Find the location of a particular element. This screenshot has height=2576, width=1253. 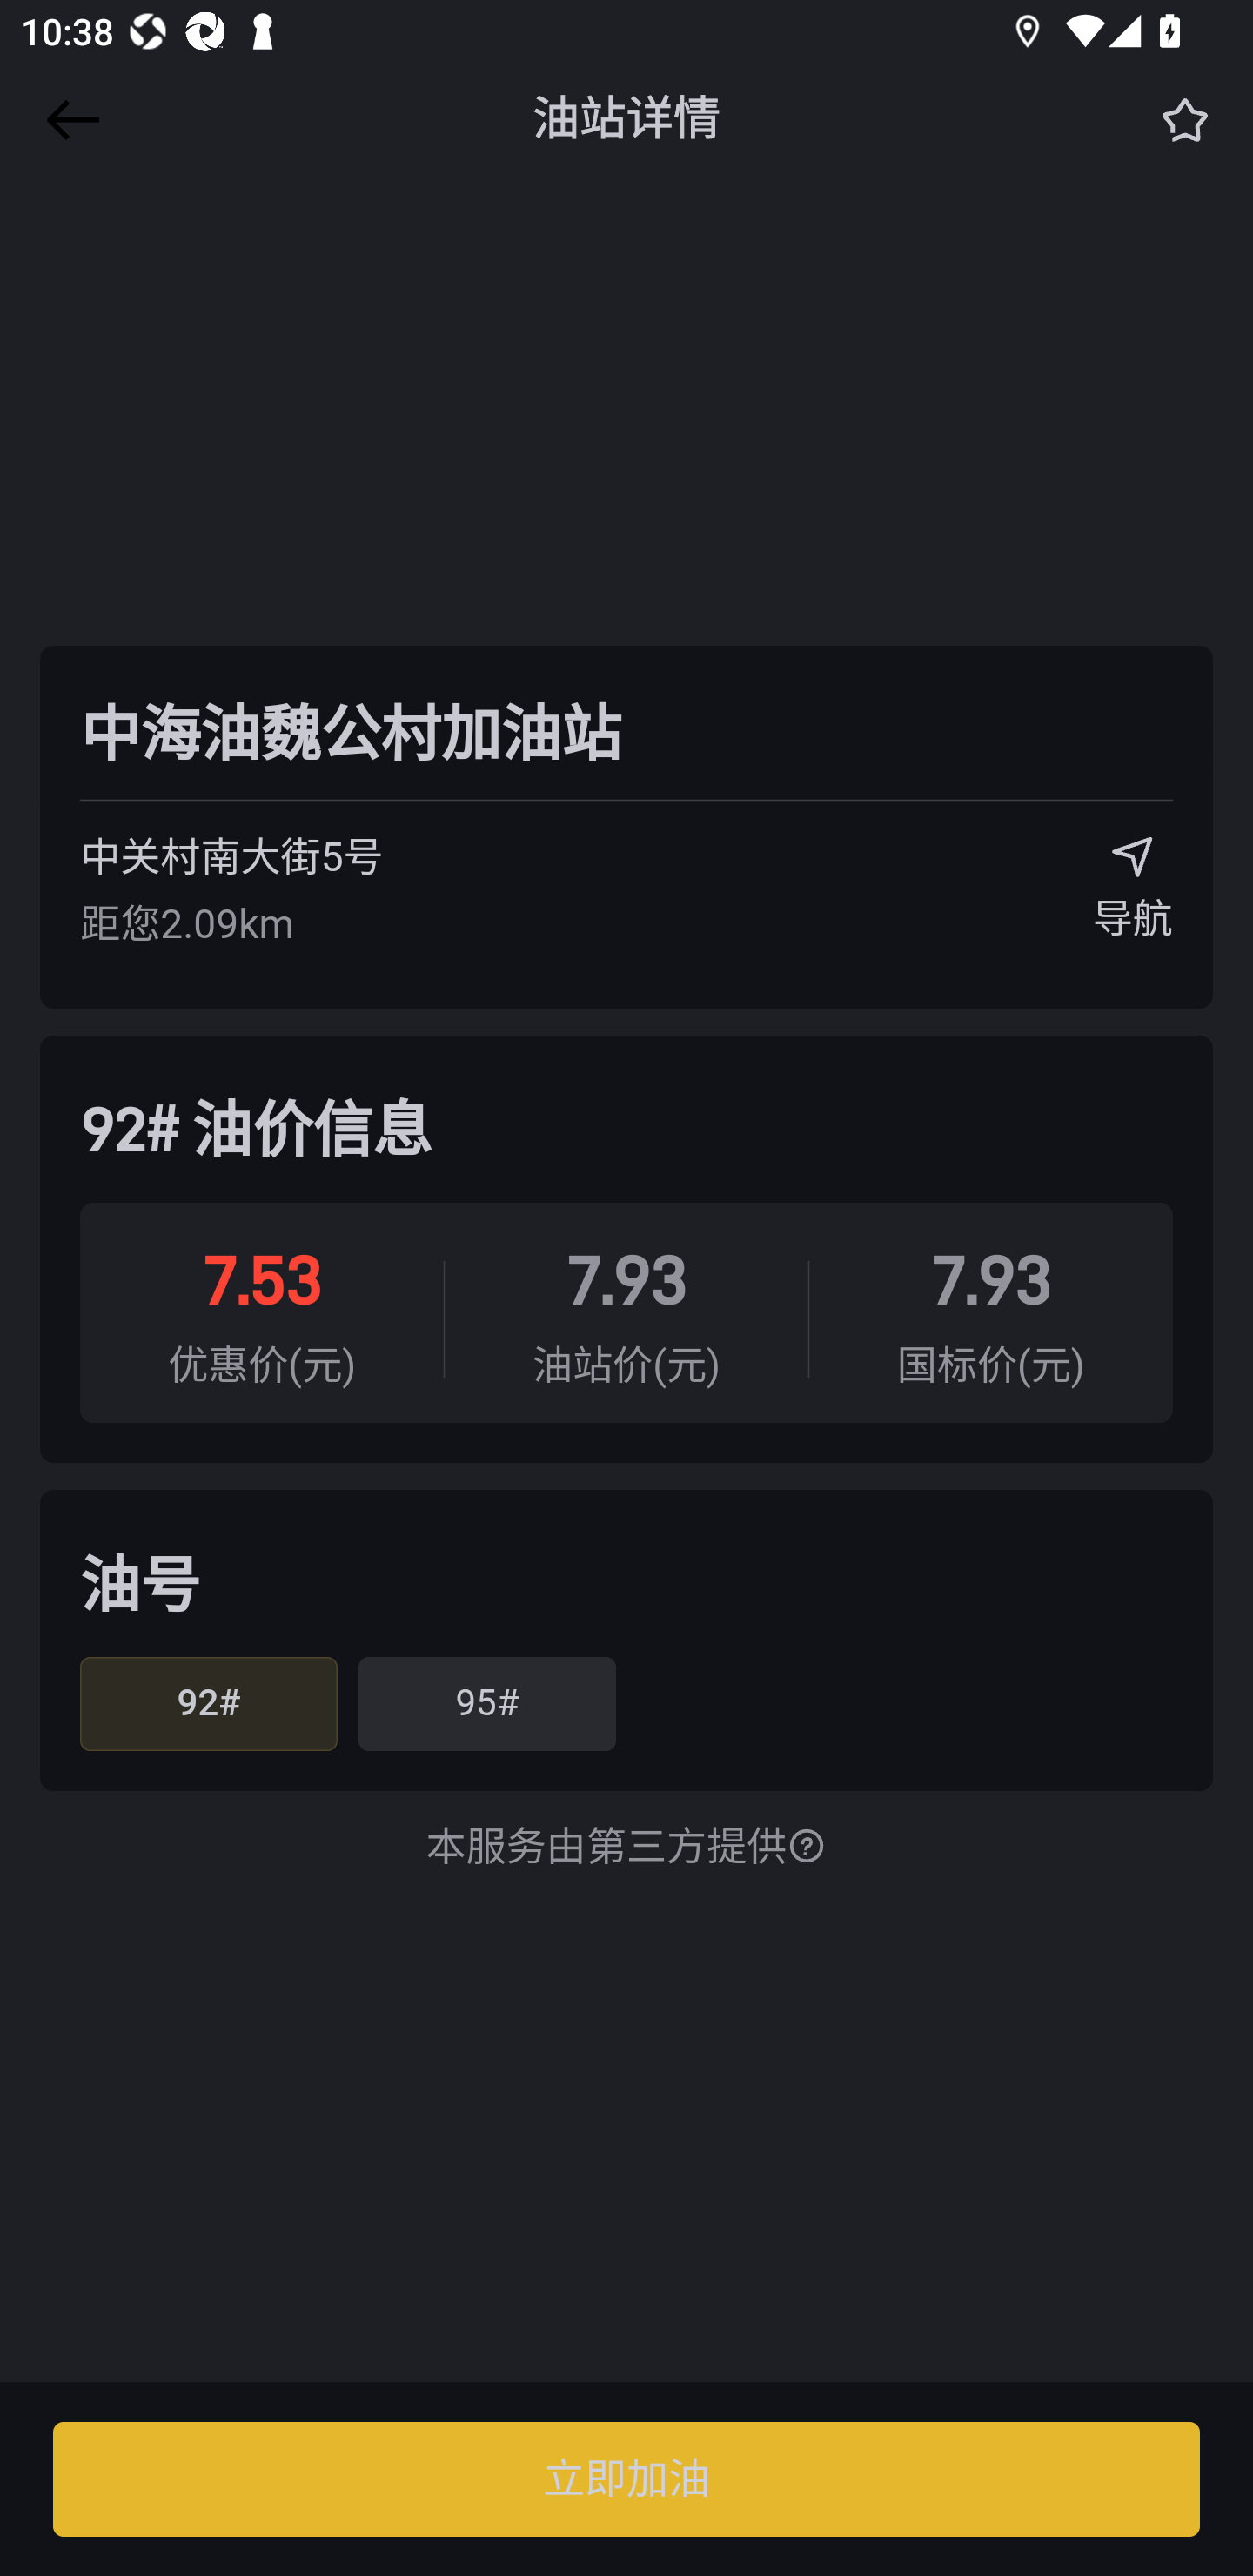

导航 is located at coordinates (1133, 899).